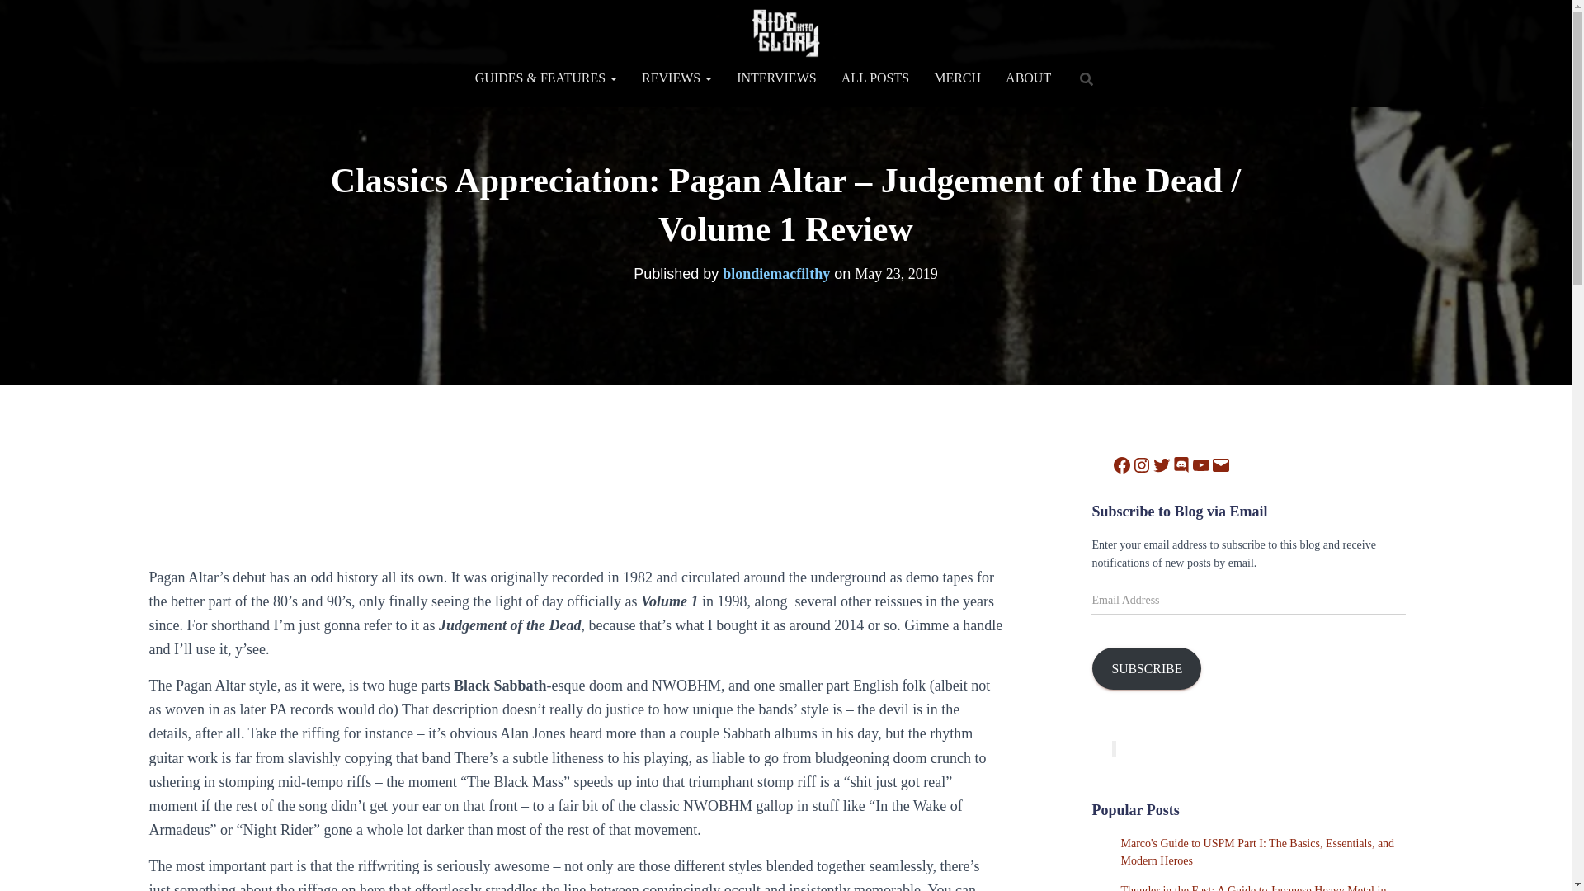 The image size is (1584, 891). Describe the element at coordinates (775, 78) in the screenshot. I see `INTERVIEWS` at that location.